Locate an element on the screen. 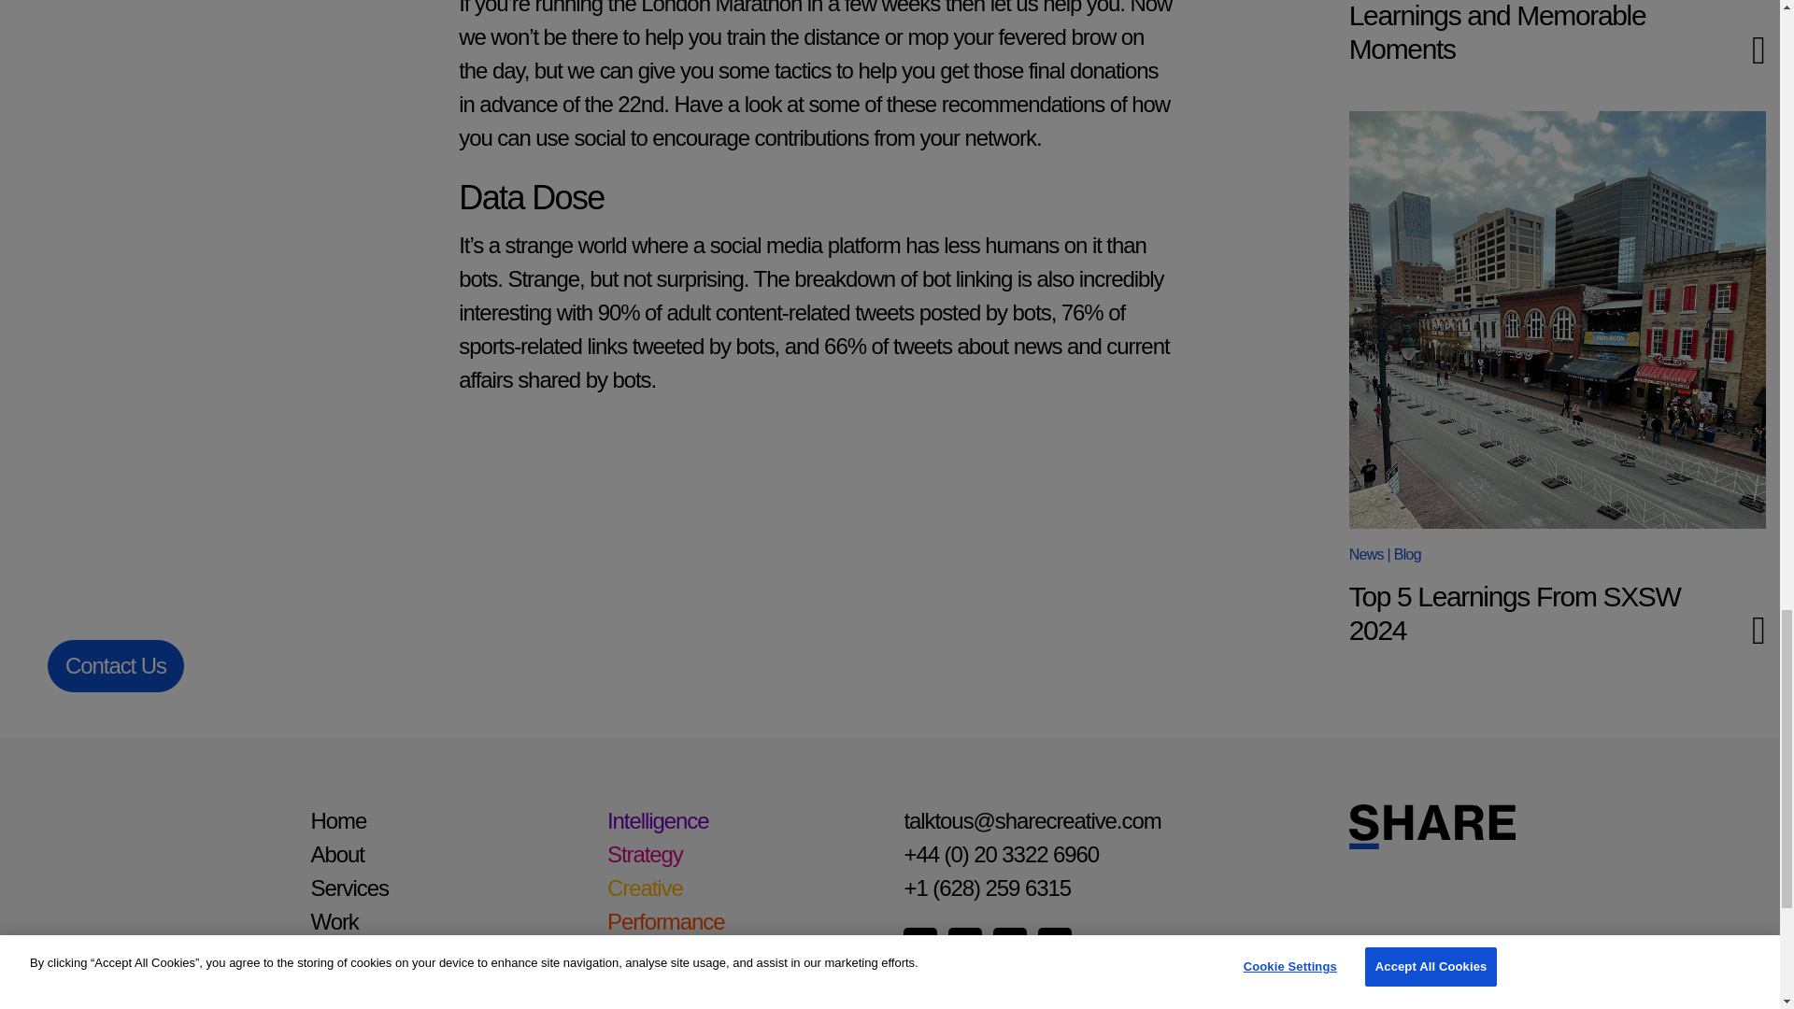  Blog is located at coordinates (1407, 554).